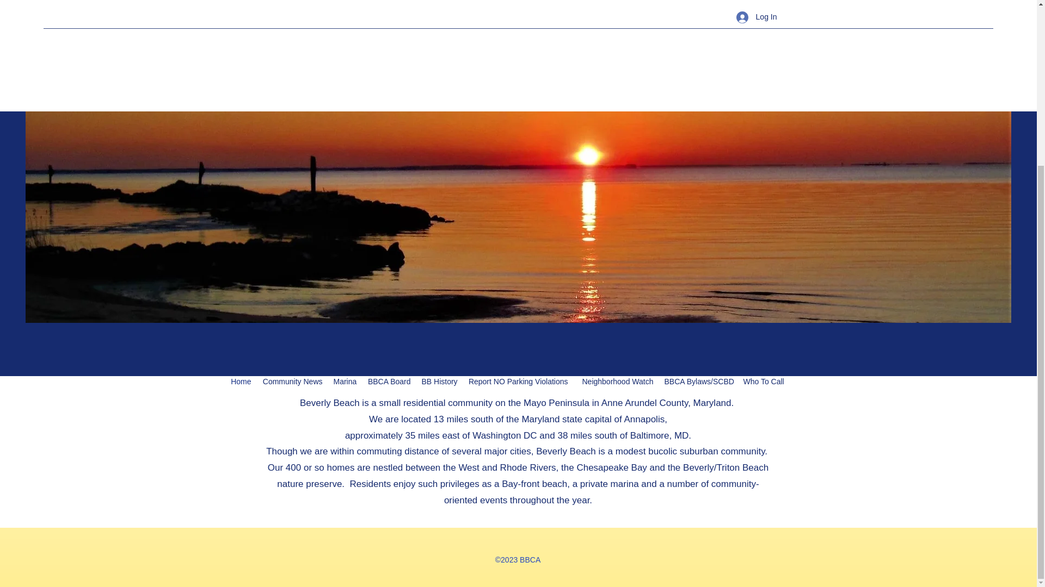 The height and width of the screenshot is (587, 1045). Describe the element at coordinates (616, 158) in the screenshot. I see `Neighborhood Watch` at that location.